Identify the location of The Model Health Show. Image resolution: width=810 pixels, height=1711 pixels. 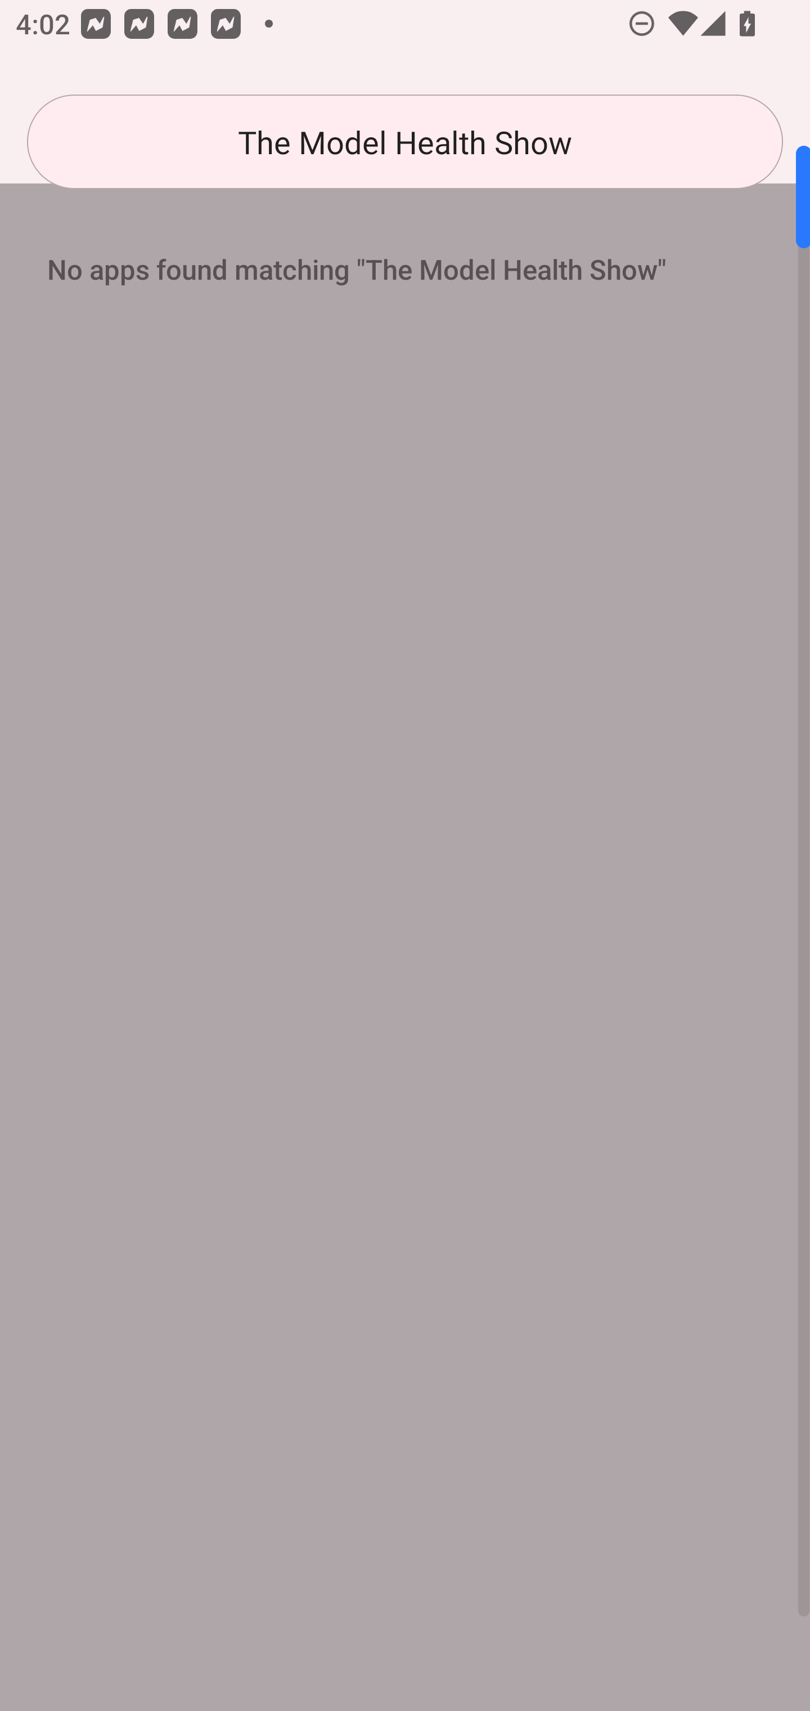
(405, 142).